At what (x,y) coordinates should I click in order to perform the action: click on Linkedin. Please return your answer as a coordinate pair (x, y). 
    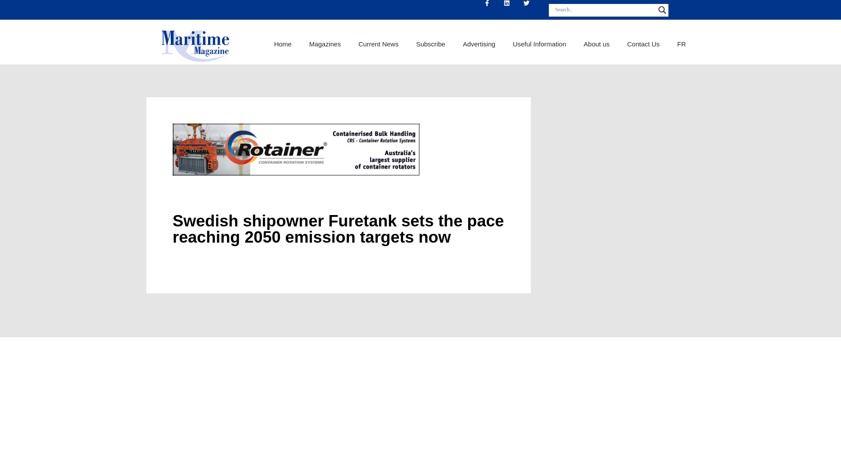
    Looking at the image, I should click on (513, 10).